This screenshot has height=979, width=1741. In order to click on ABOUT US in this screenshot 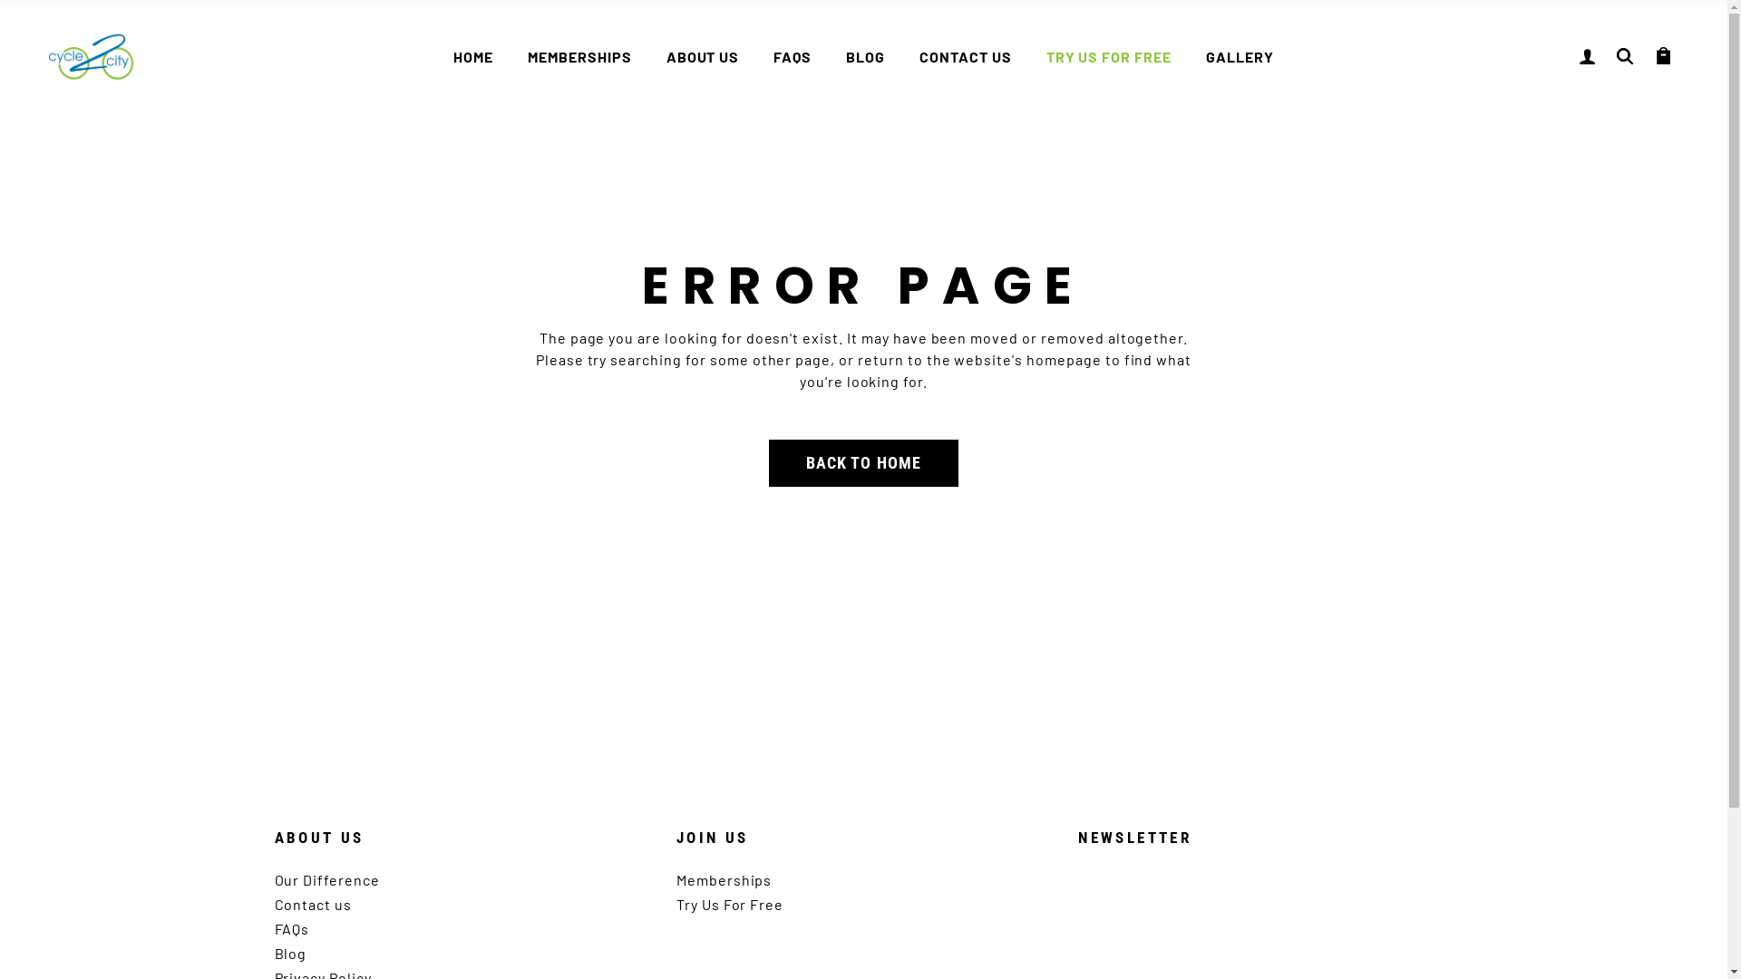, I will do `click(704, 56)`.